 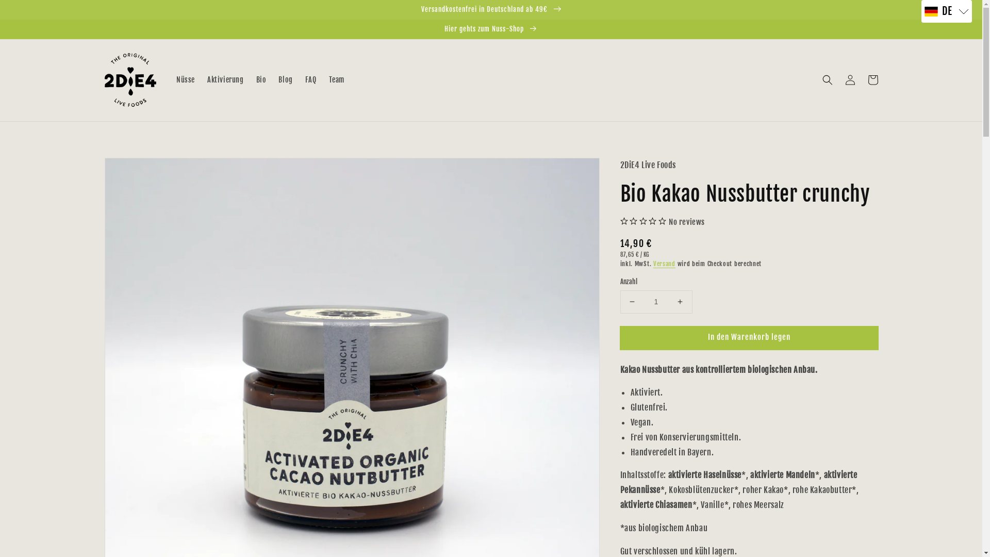 What do you see at coordinates (491, 29) in the screenshot?
I see `Hier gehts zum Nuss-Shop` at bounding box center [491, 29].